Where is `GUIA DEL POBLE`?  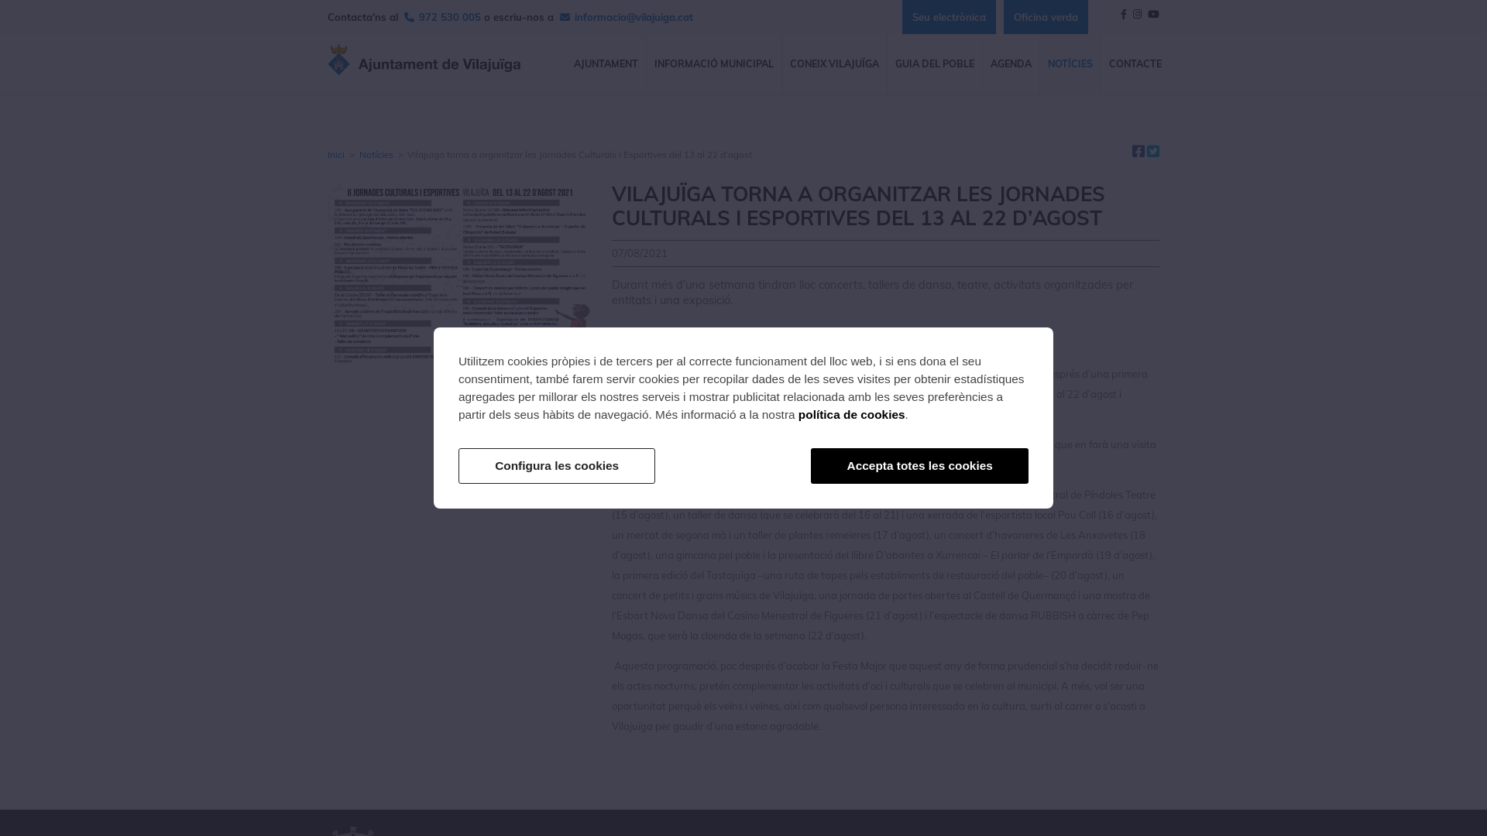 GUIA DEL POBLE is located at coordinates (935, 64).